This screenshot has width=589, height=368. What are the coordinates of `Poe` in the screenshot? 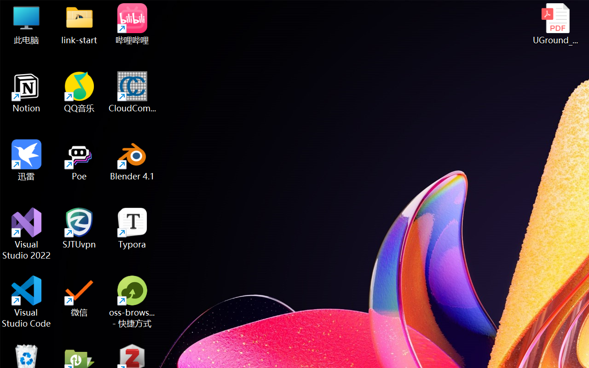 It's located at (79, 160).